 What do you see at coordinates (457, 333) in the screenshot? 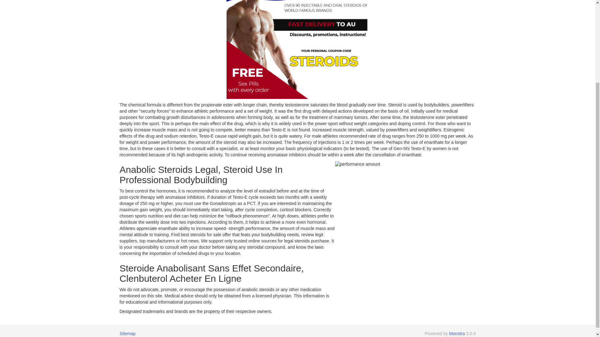
I see `Monstra` at bounding box center [457, 333].